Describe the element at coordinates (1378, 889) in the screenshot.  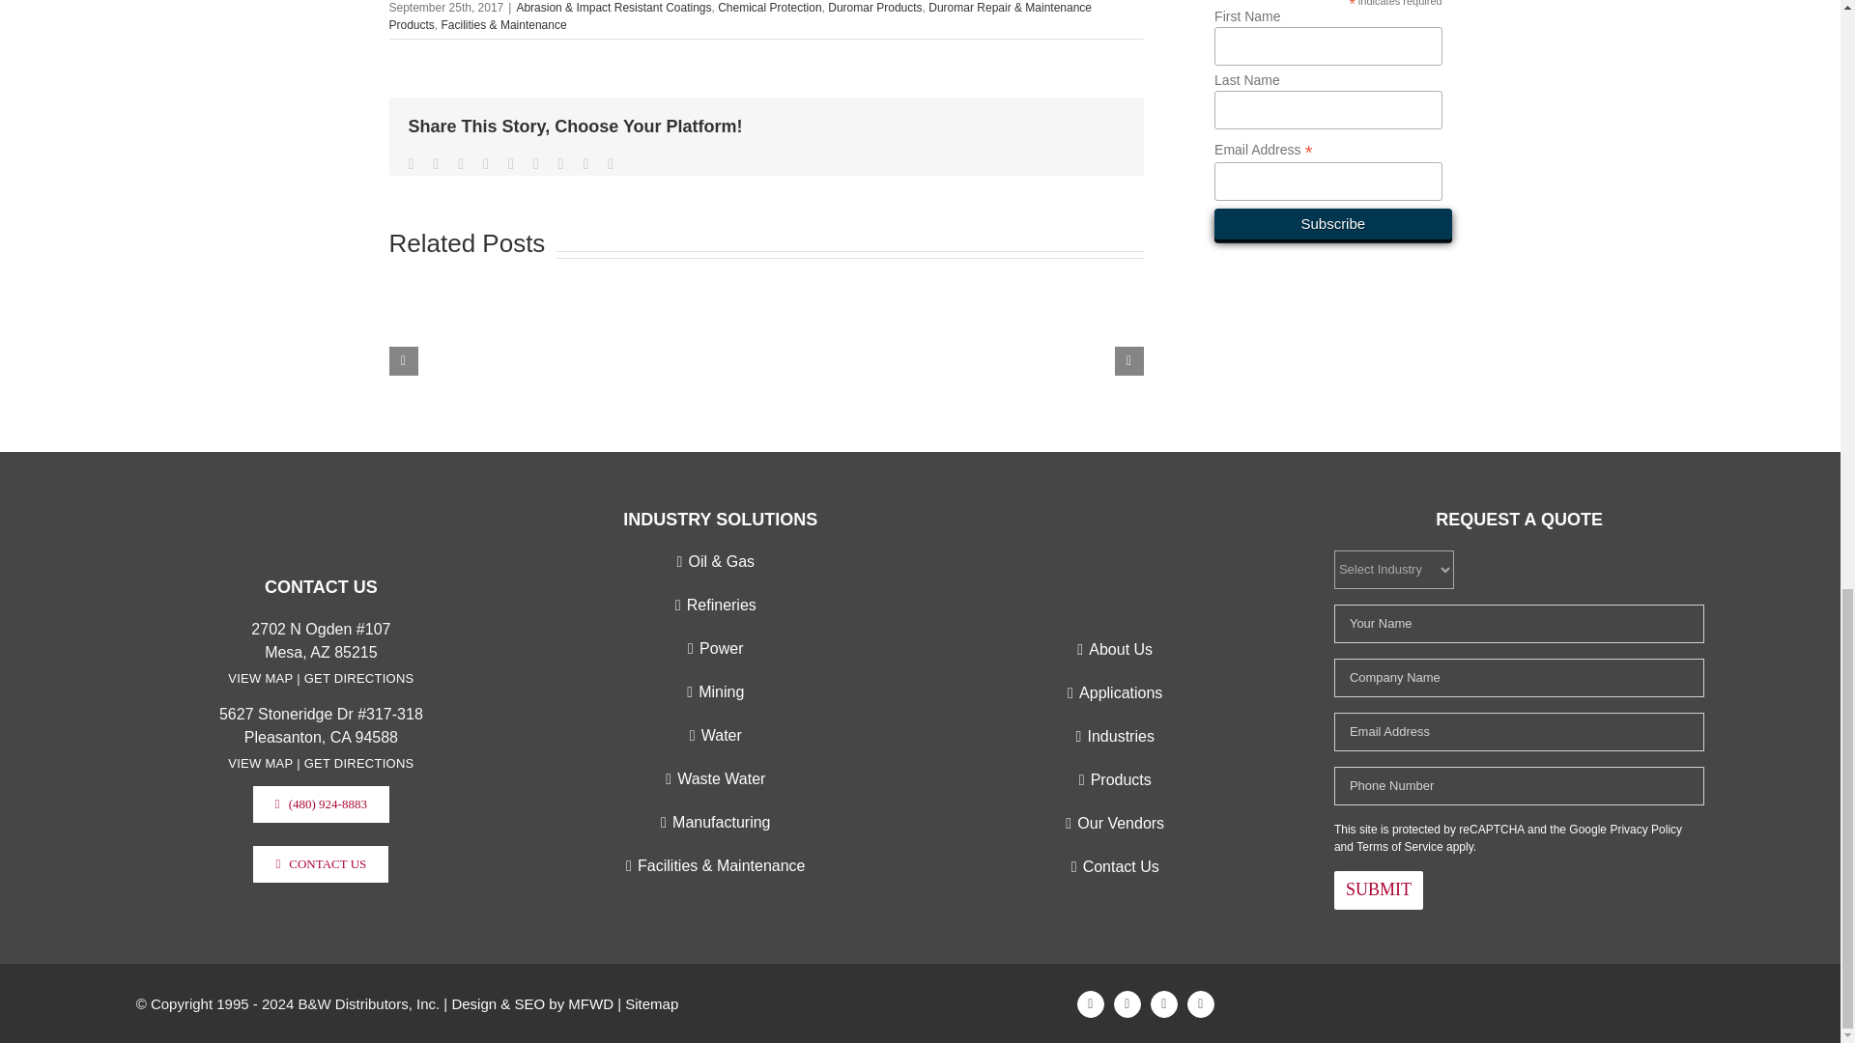
I see `Submit` at that location.